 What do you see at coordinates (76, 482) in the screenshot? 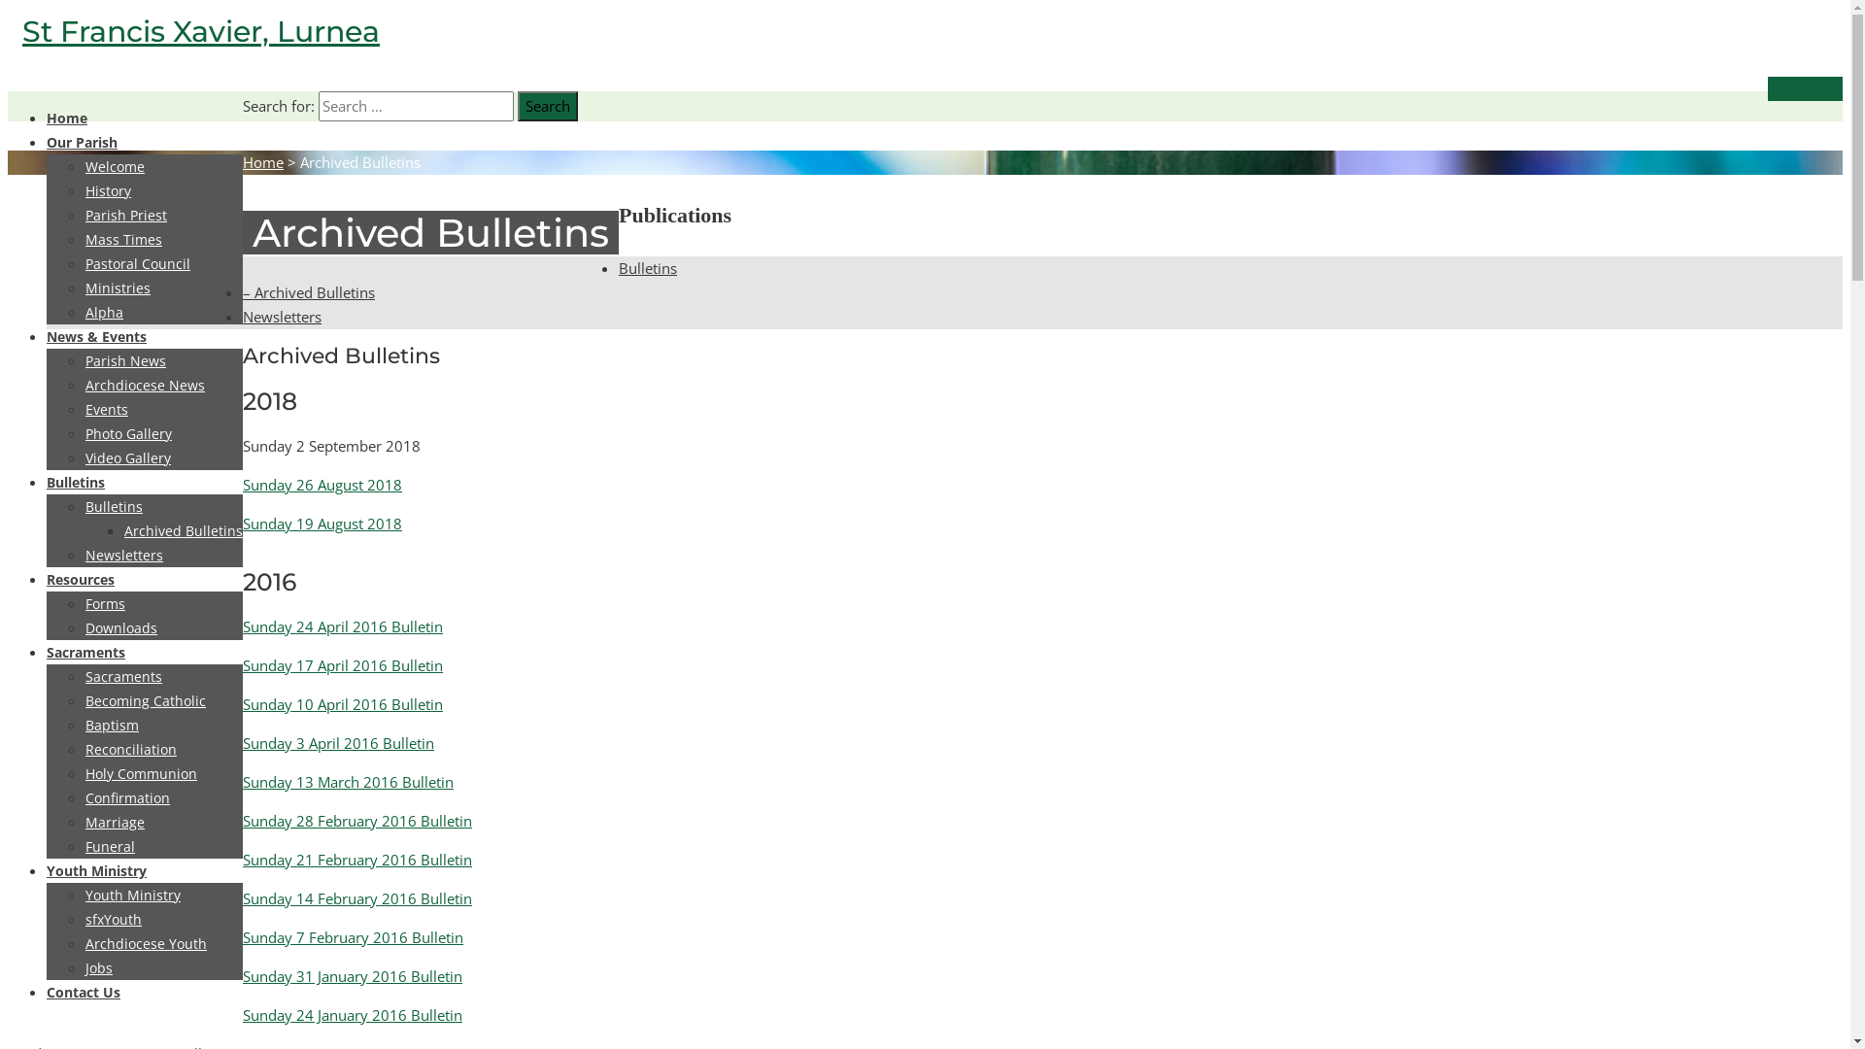
I see `Bulletins` at bounding box center [76, 482].